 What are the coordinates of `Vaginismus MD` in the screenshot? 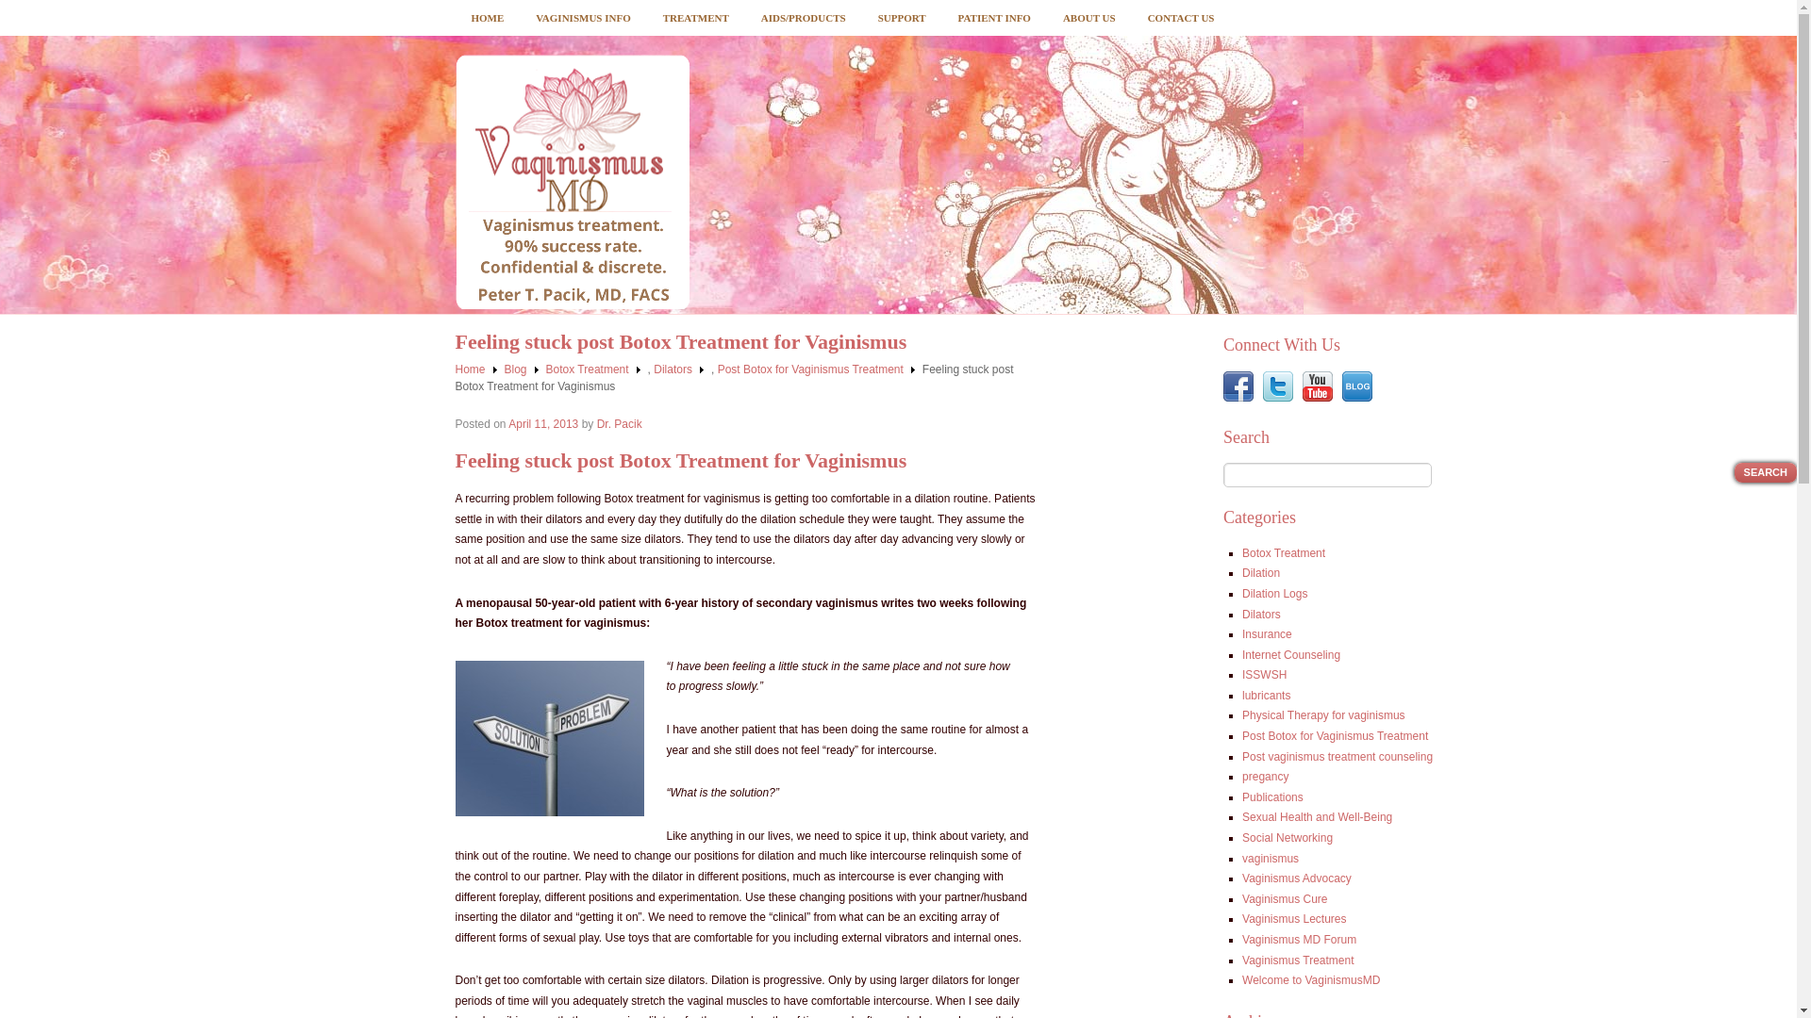 It's located at (571, 182).